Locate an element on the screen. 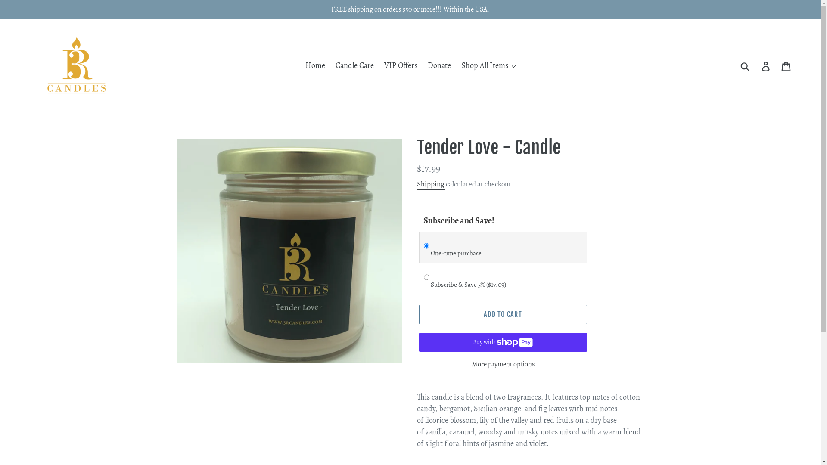  Log in is located at coordinates (767, 65).